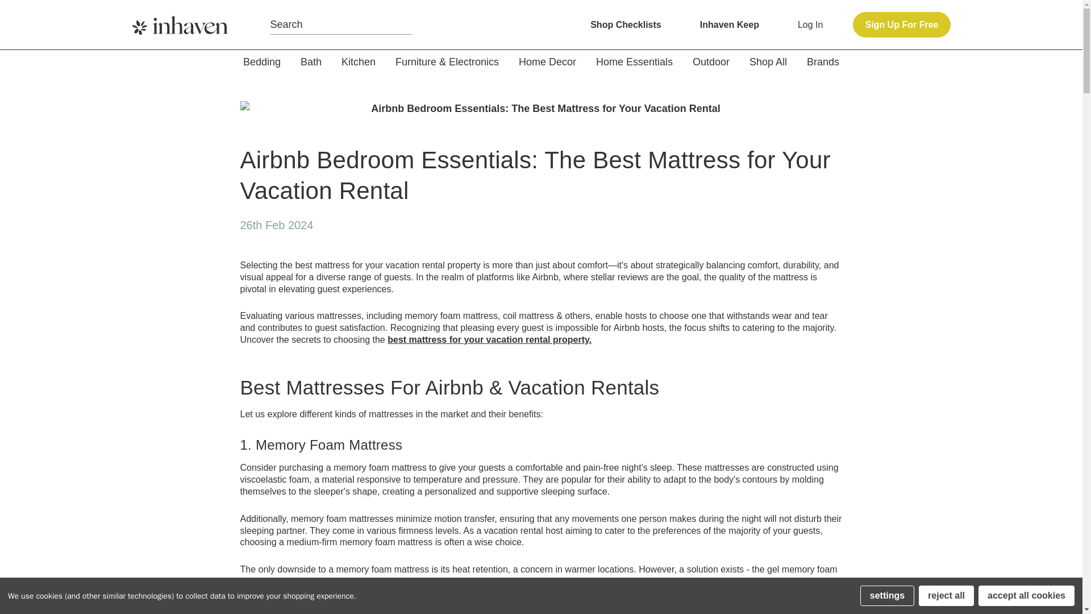 This screenshot has height=614, width=1091. What do you see at coordinates (715, 224) in the screenshot?
I see `Facebook` at bounding box center [715, 224].